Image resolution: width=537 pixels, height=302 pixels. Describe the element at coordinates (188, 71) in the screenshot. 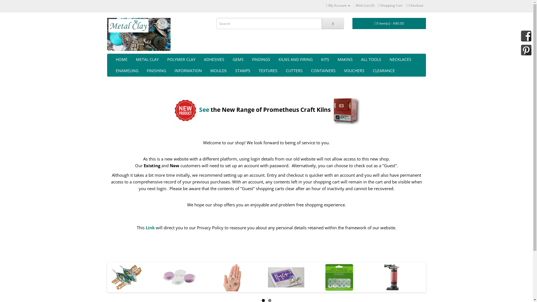

I see `INFORMATION` at that location.